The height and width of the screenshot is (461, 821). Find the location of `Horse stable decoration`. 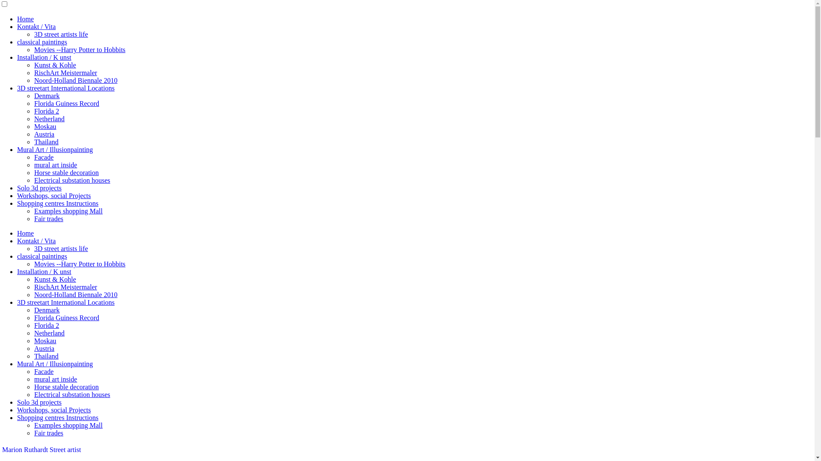

Horse stable decoration is located at coordinates (67, 172).